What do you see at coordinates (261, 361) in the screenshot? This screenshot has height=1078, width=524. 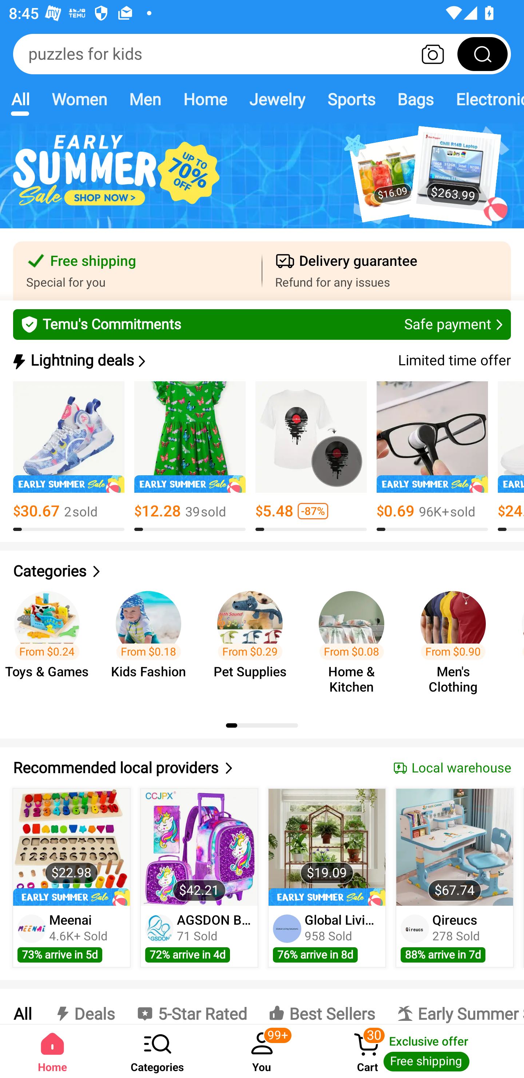 I see `Lightning deals Lightning deals Limited time offer` at bounding box center [261, 361].